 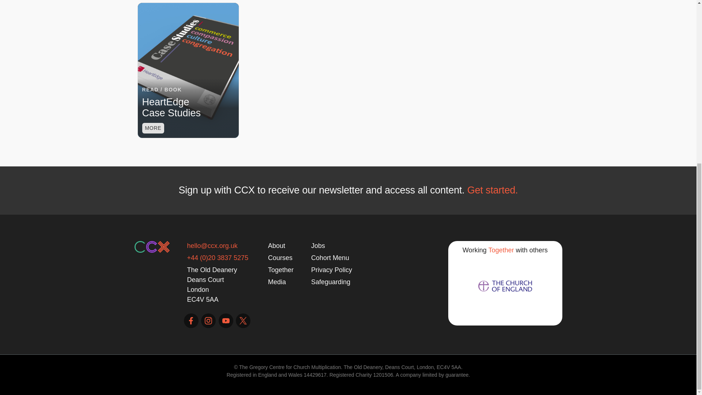 I want to click on CCX home, so click(x=152, y=247).